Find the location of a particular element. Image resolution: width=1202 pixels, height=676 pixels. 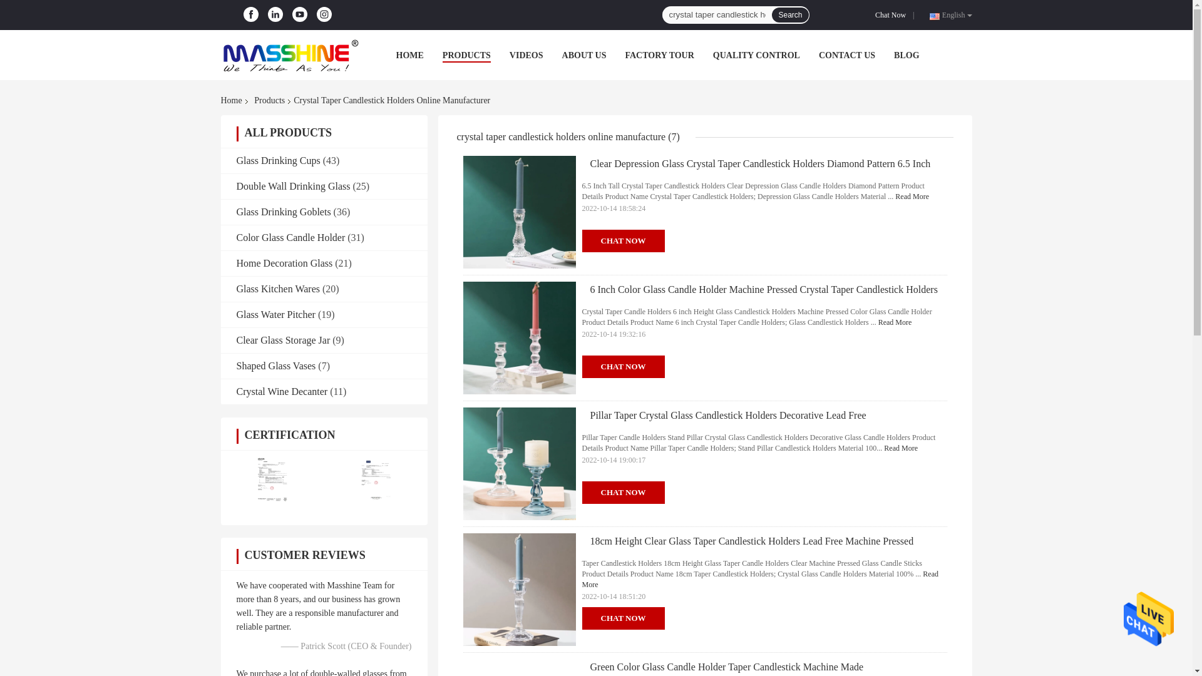

QUALITY CONTROL is located at coordinates (756, 55).